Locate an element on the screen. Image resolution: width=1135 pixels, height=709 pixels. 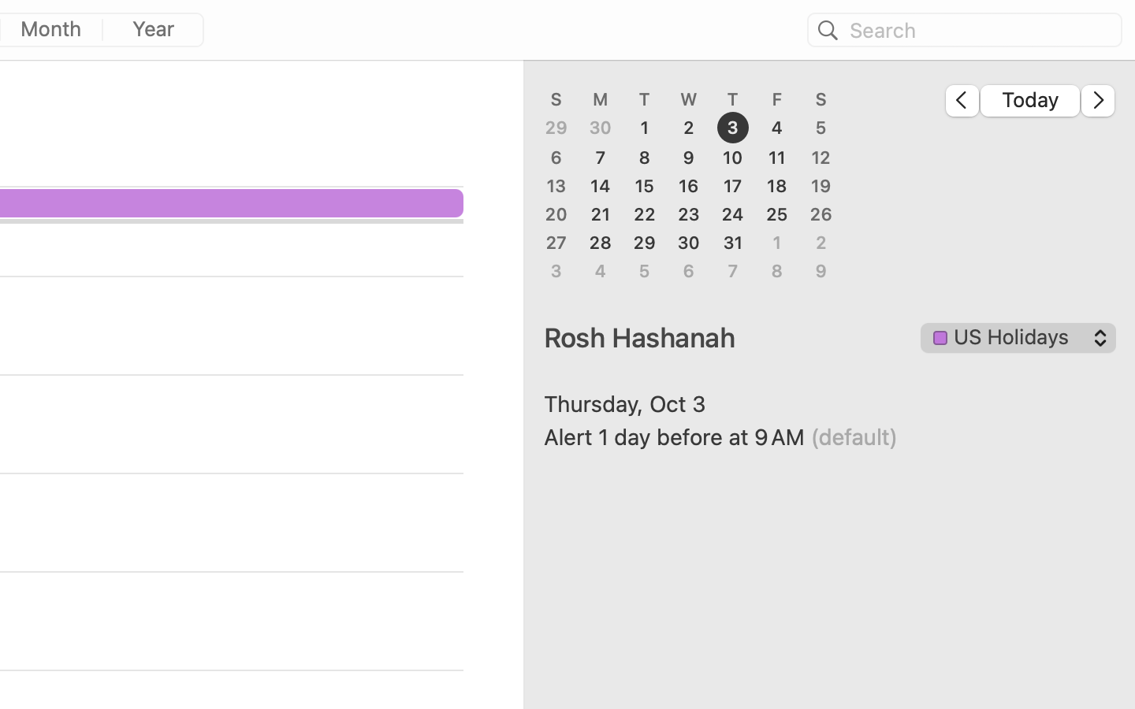
US Holidays is located at coordinates (1019, 340).